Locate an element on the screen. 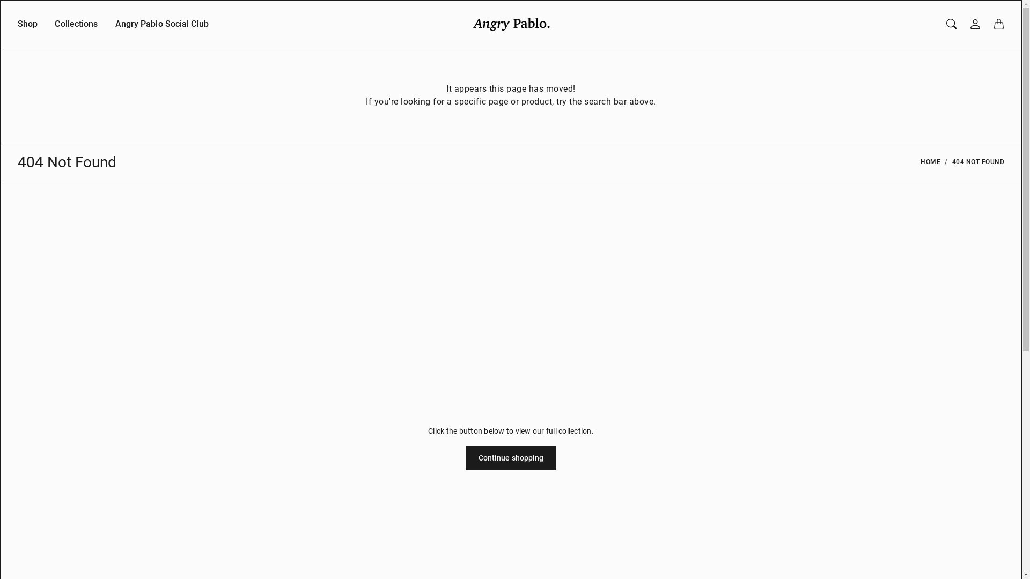 The image size is (1030, 579). Collections is located at coordinates (76, 33).